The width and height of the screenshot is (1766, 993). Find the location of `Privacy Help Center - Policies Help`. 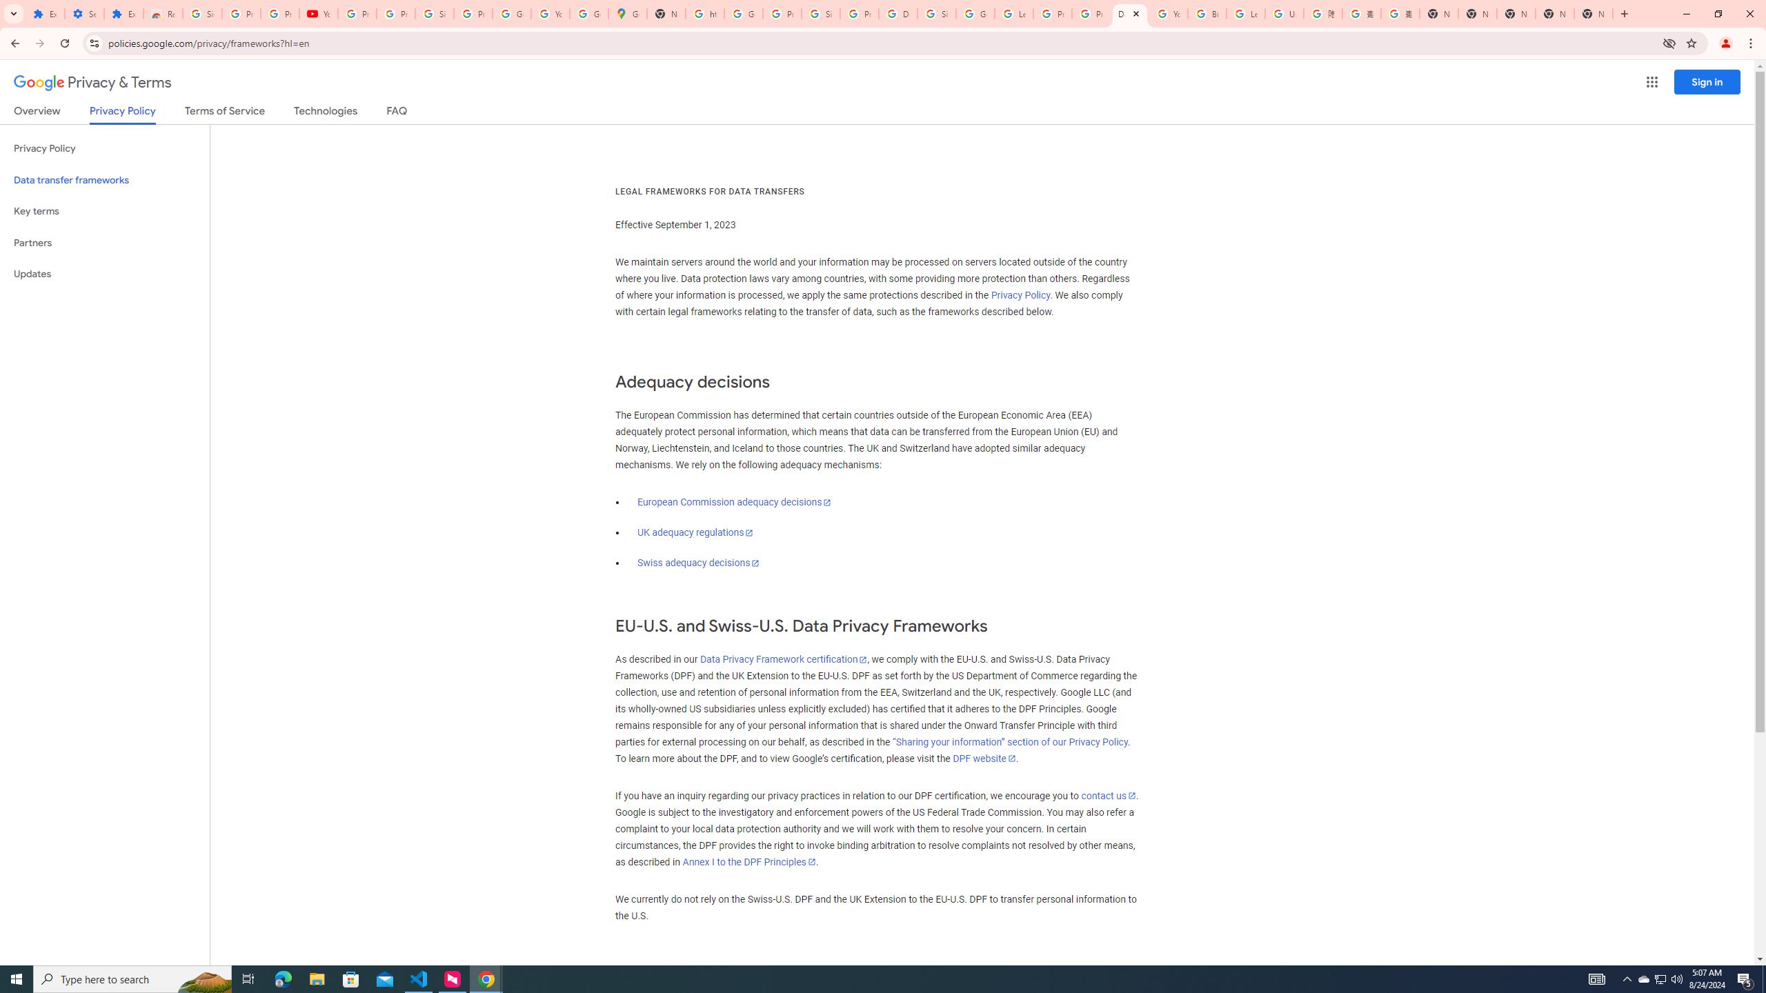

Privacy Help Center - Policies Help is located at coordinates (1091, 14).